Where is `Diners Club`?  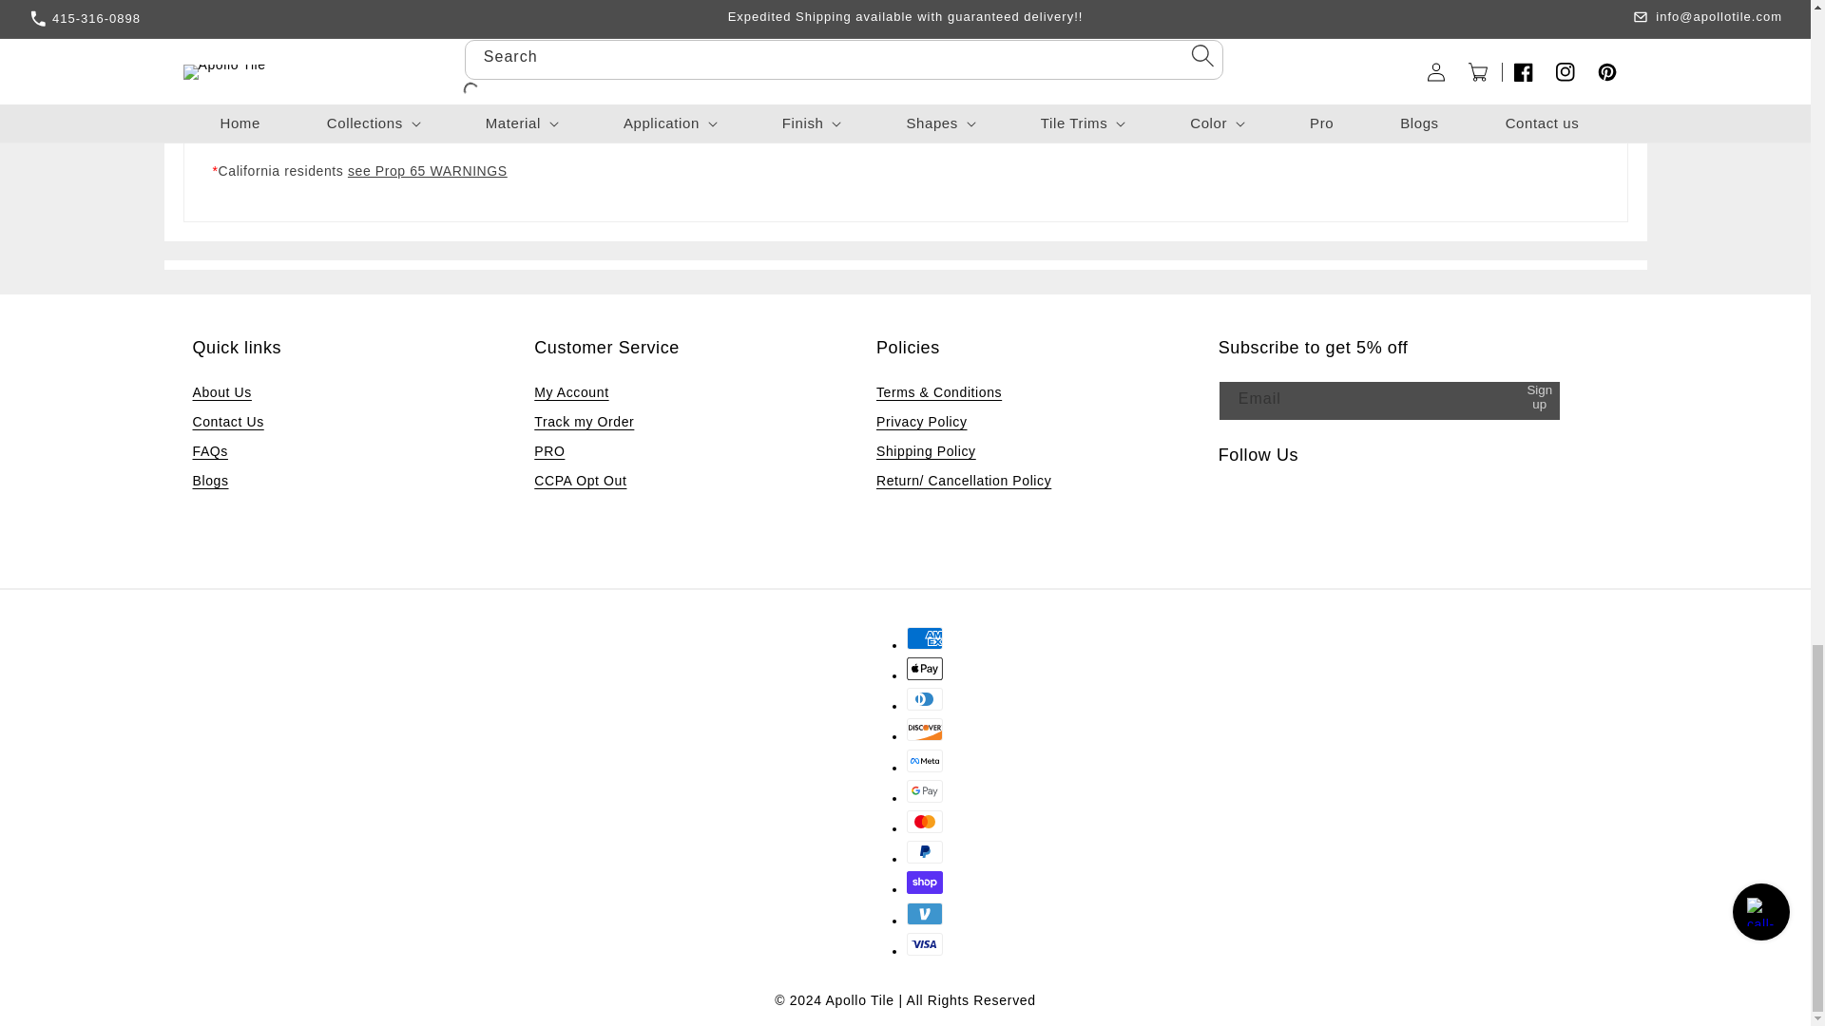
Diners Club is located at coordinates (925, 699).